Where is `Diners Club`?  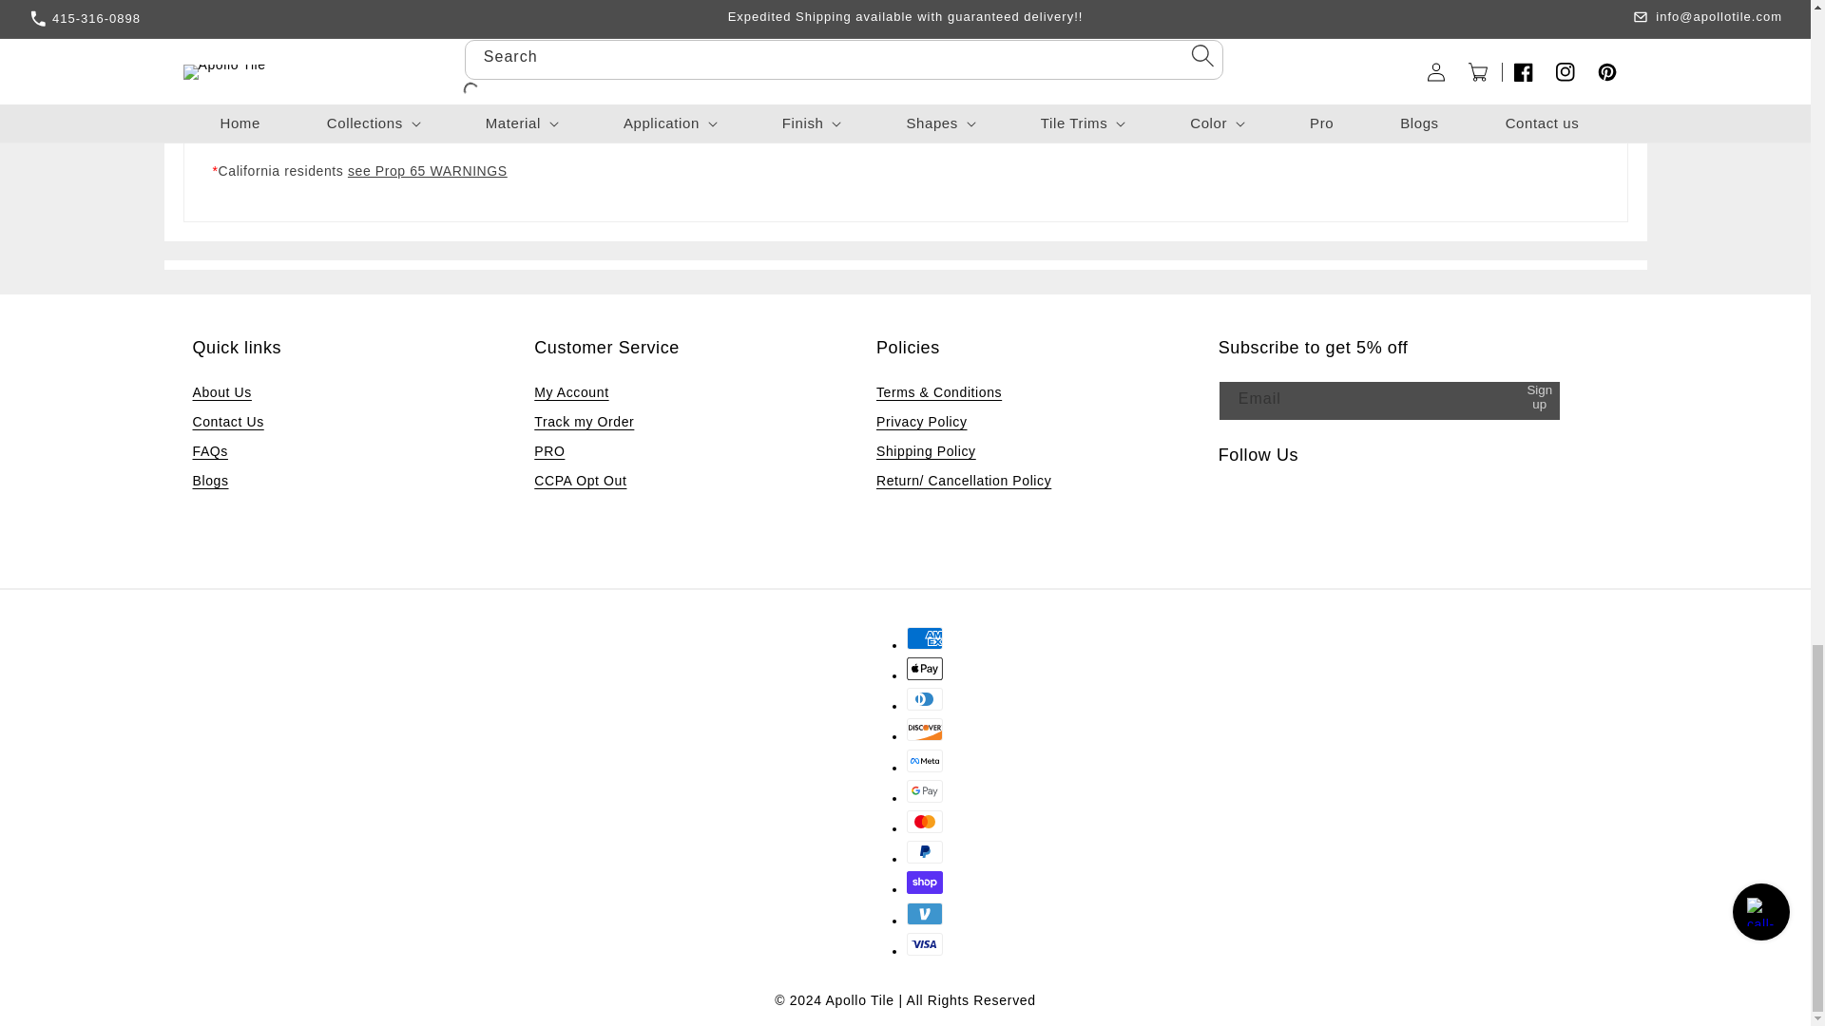
Diners Club is located at coordinates (925, 699).